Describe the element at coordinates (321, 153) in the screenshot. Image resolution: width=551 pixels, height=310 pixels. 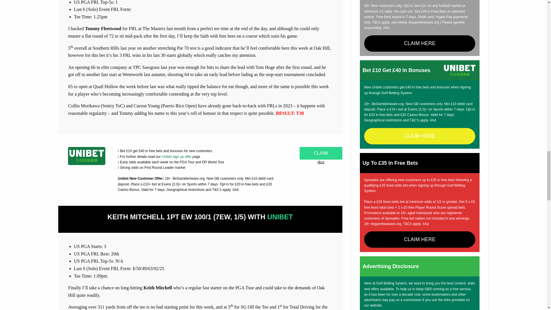
I see `CLAIM` at that location.